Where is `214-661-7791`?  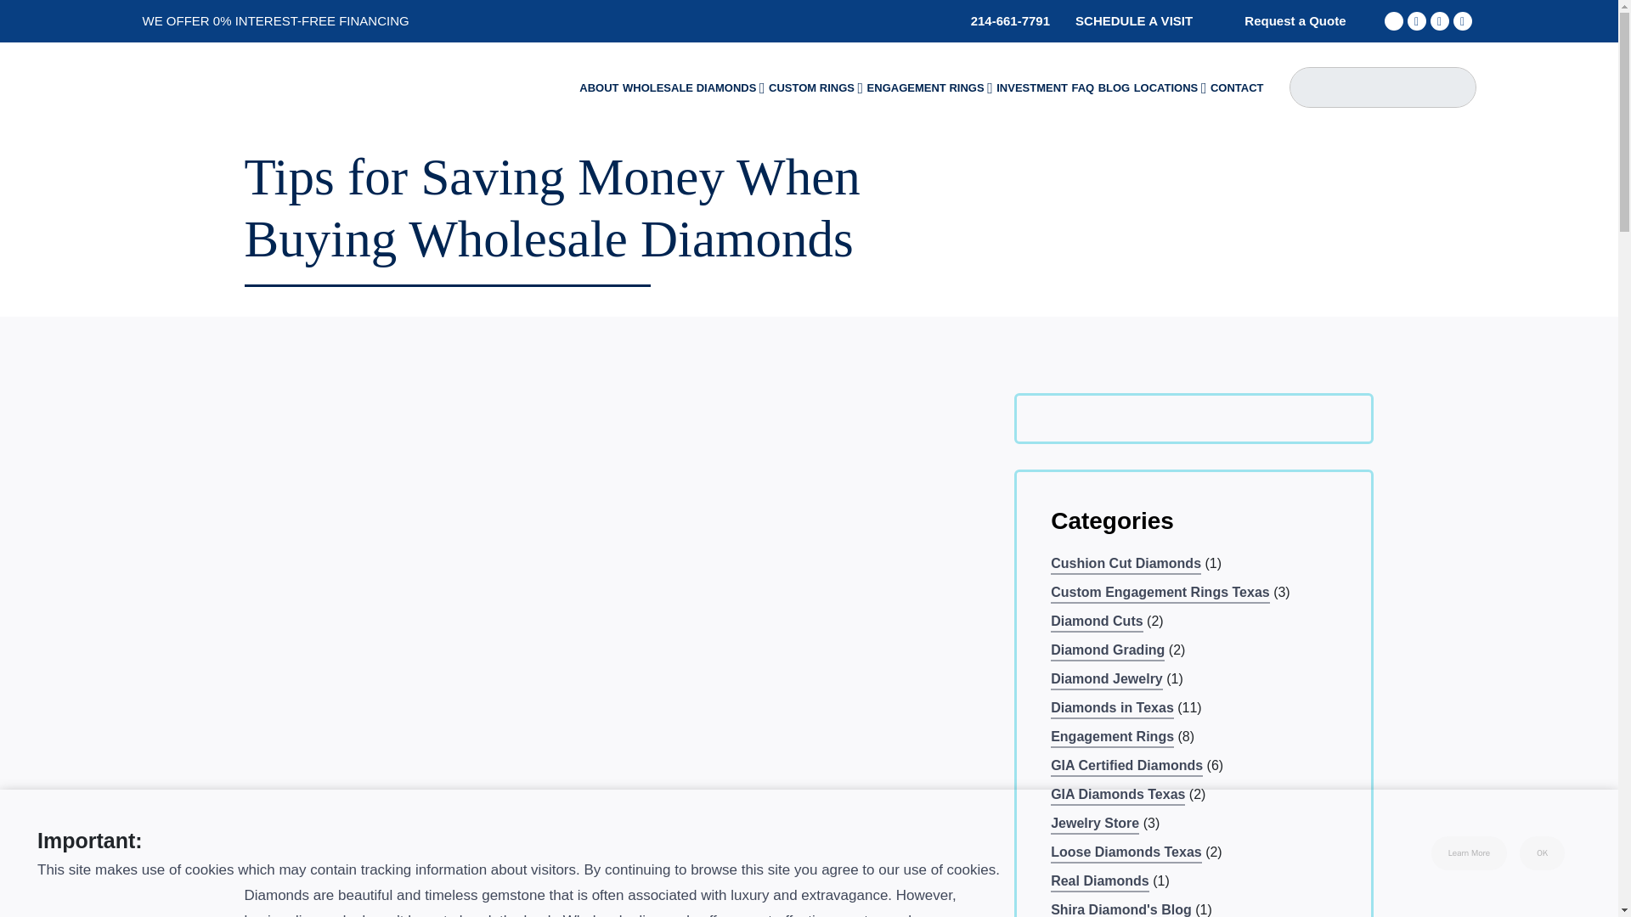
214-661-7791 is located at coordinates (999, 20).